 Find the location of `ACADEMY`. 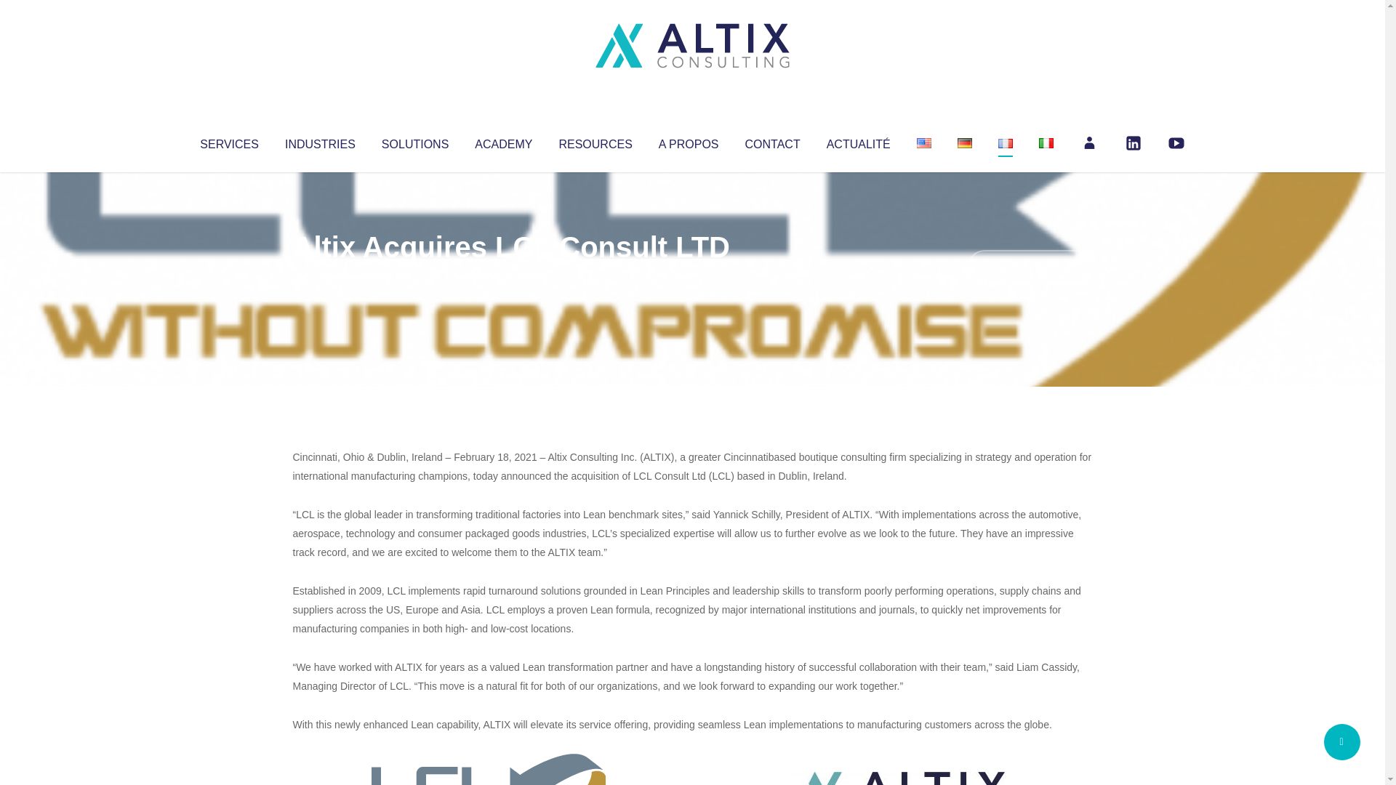

ACADEMY is located at coordinates (503, 141).